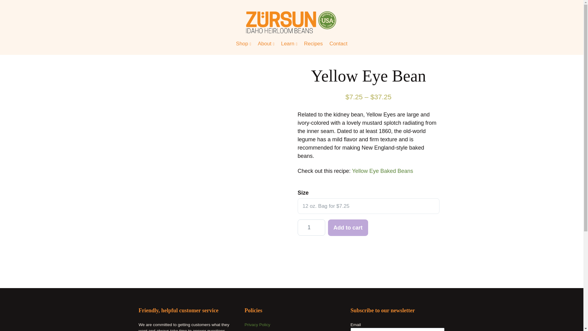 The image size is (588, 331). What do you see at coordinates (348, 228) in the screenshot?
I see `Add to cart` at bounding box center [348, 228].